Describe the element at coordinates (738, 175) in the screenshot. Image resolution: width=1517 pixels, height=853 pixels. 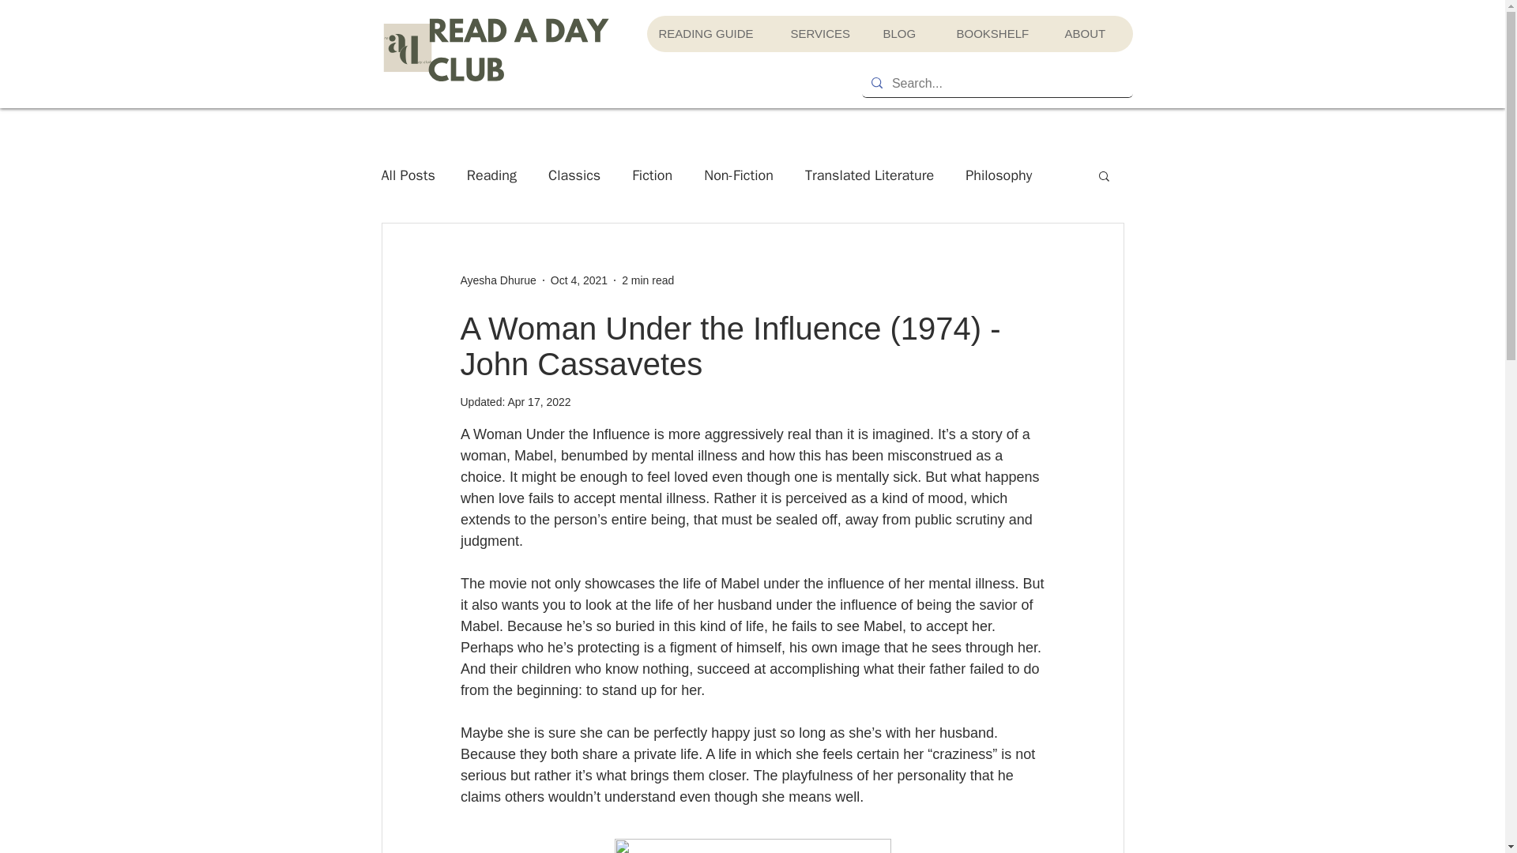
I see `Non-Fiction` at that location.